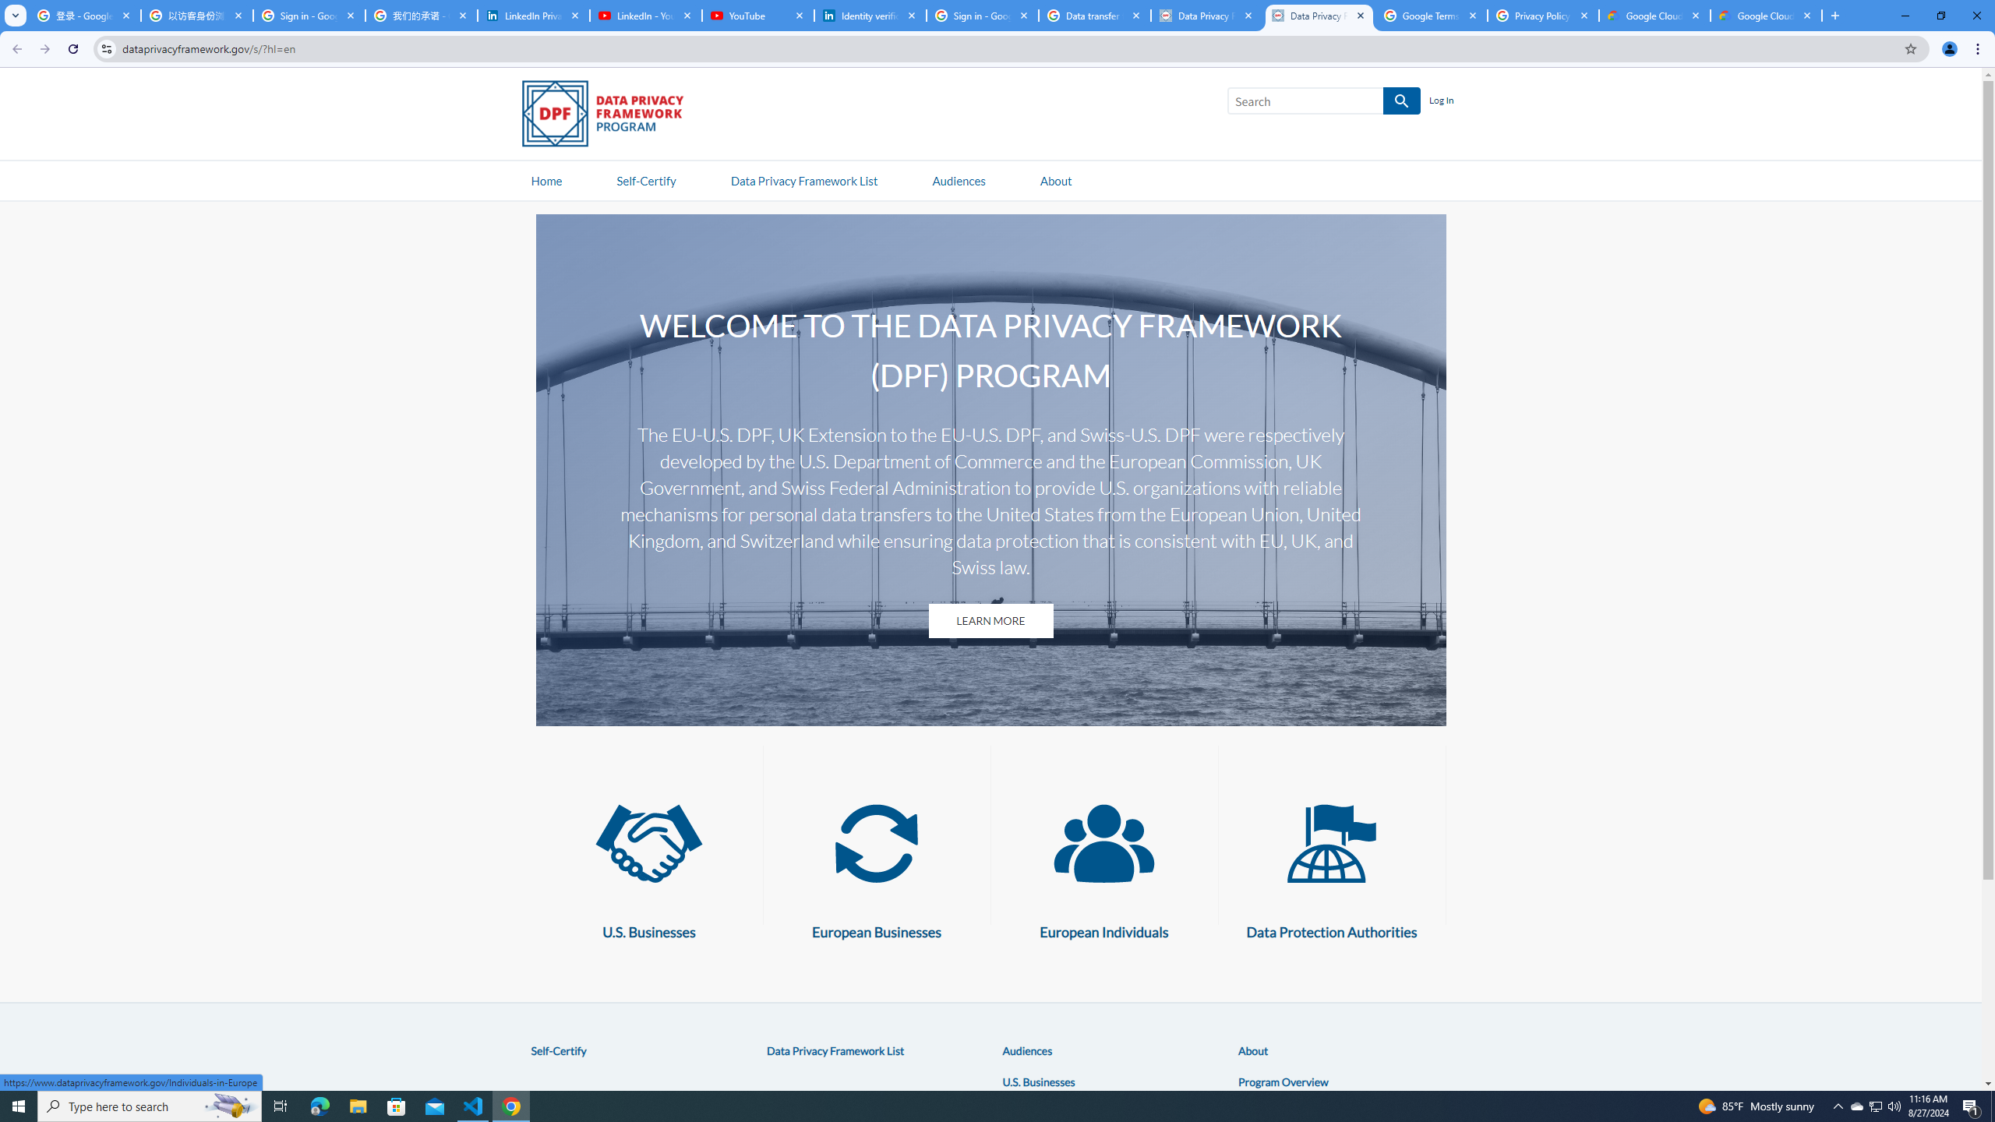  Describe the element at coordinates (1206, 16) in the screenshot. I see `Data Privacy Framework` at that location.